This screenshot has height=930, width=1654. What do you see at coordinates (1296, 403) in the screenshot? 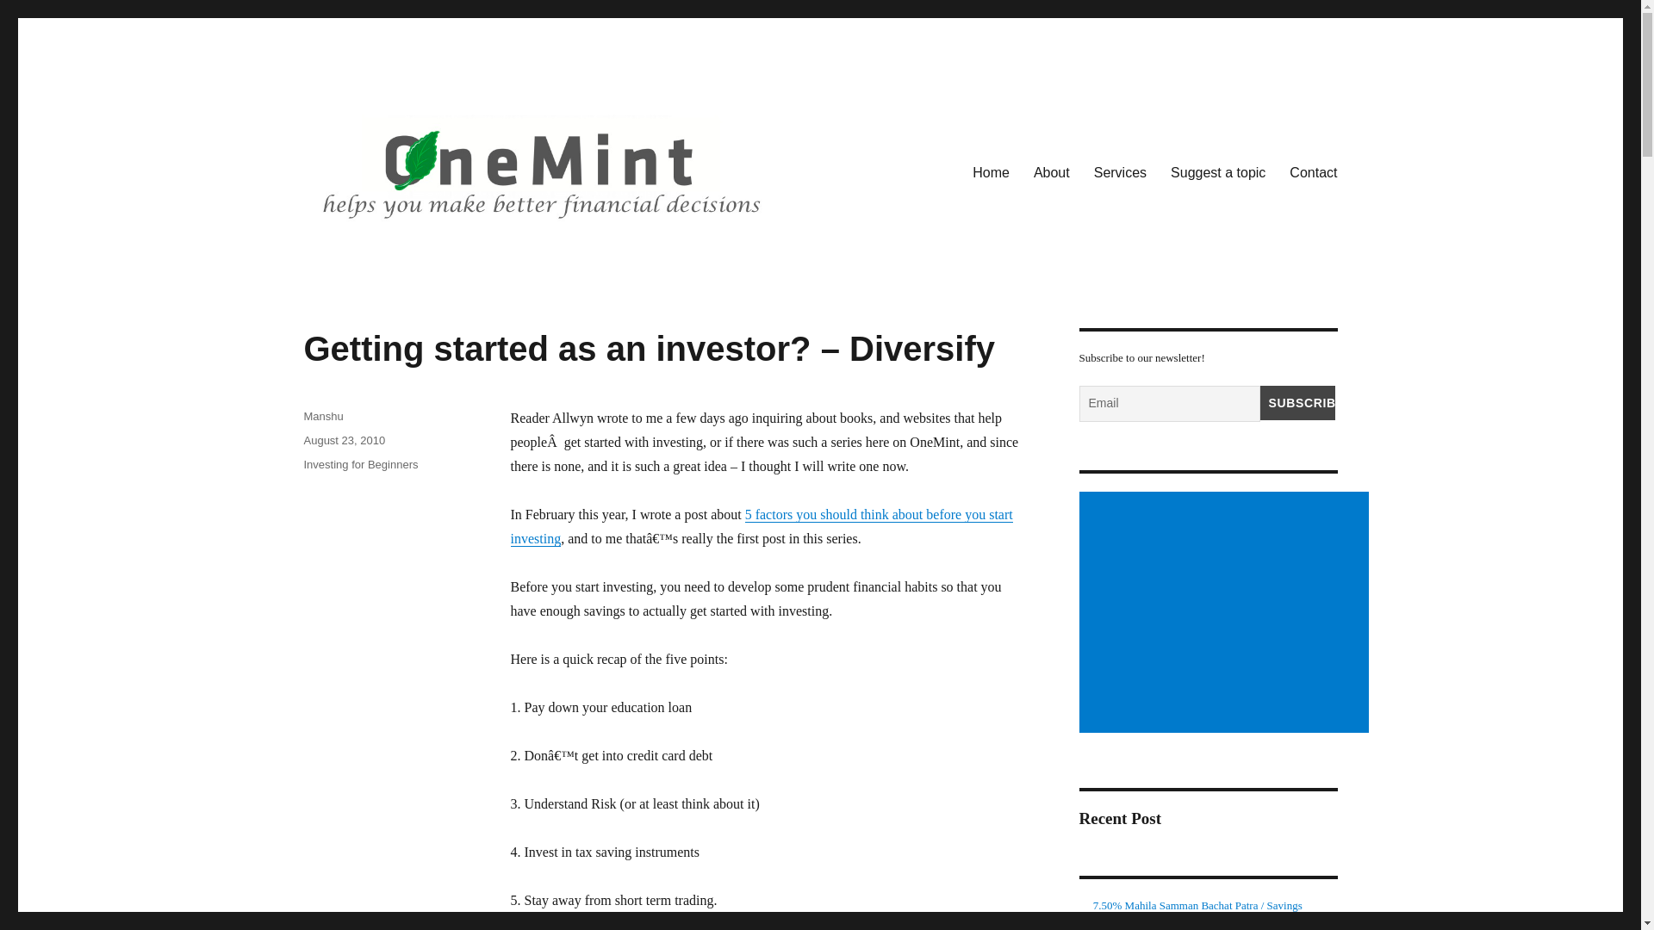
I see `Subscribe` at bounding box center [1296, 403].